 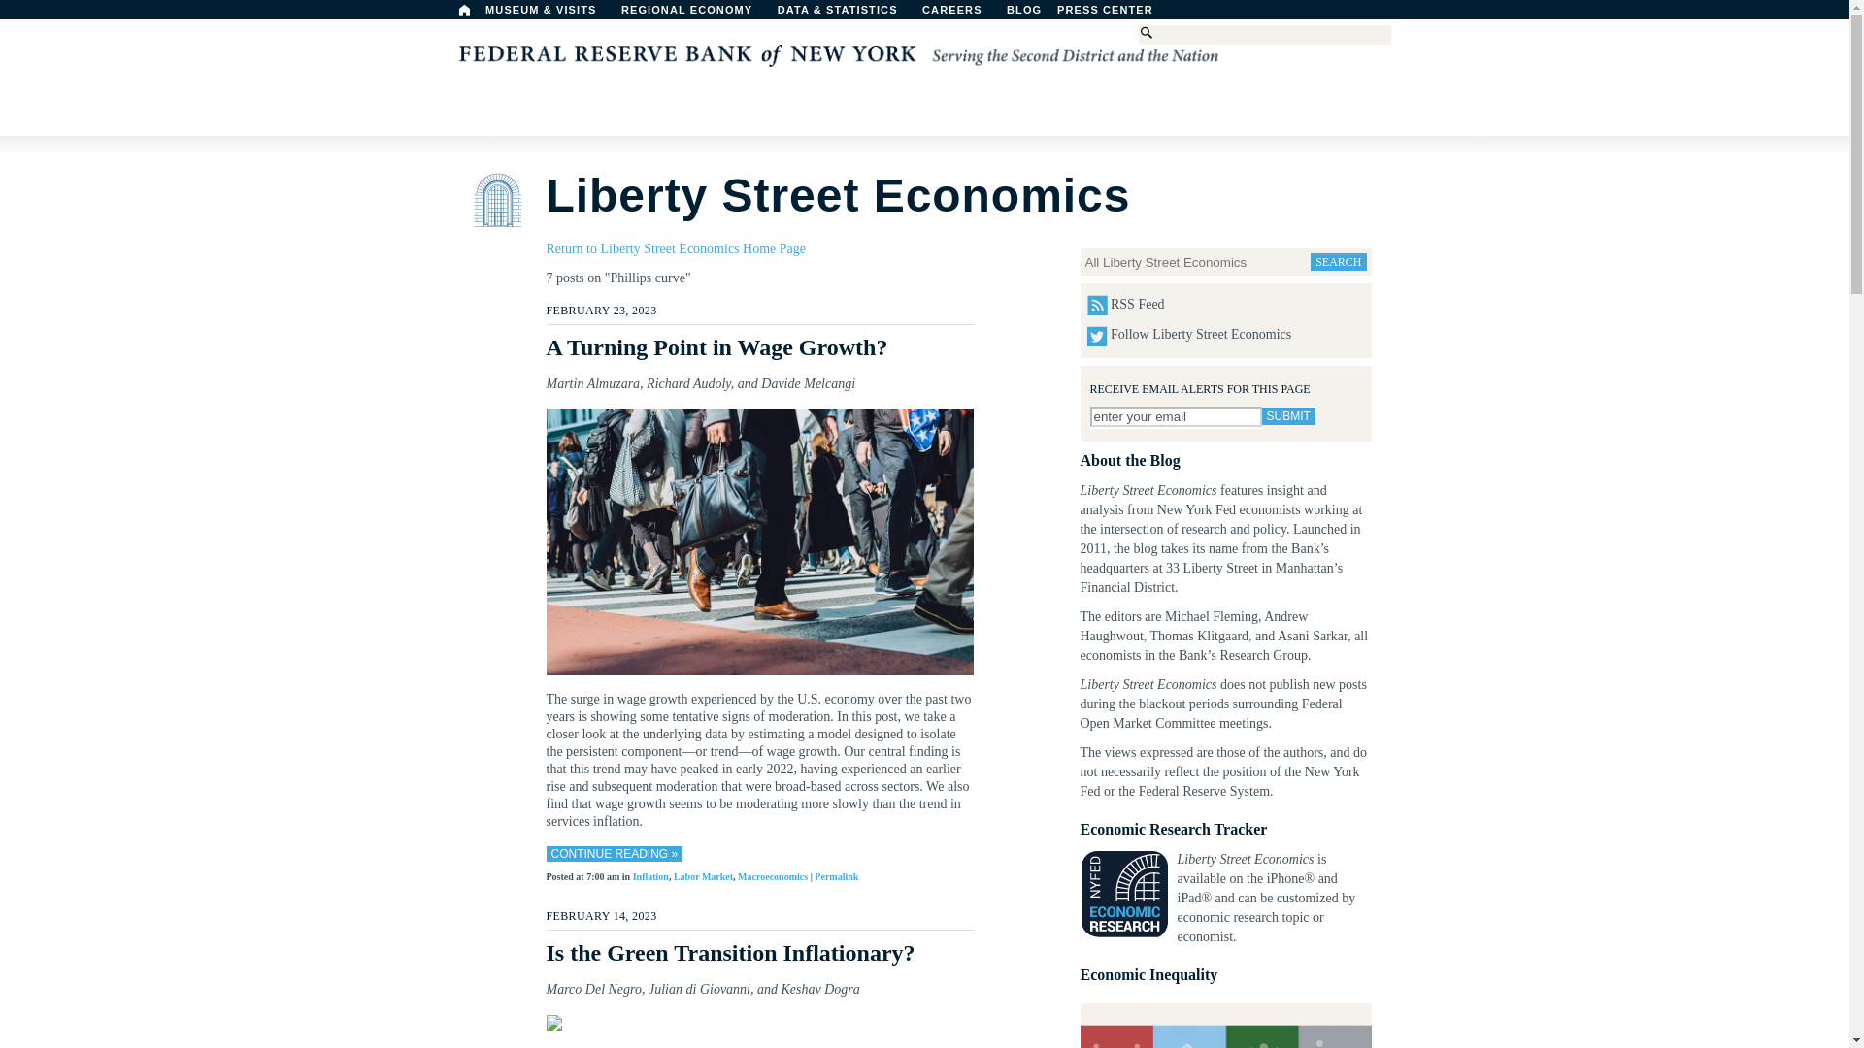 What do you see at coordinates (1288, 416) in the screenshot?
I see `Submit` at bounding box center [1288, 416].